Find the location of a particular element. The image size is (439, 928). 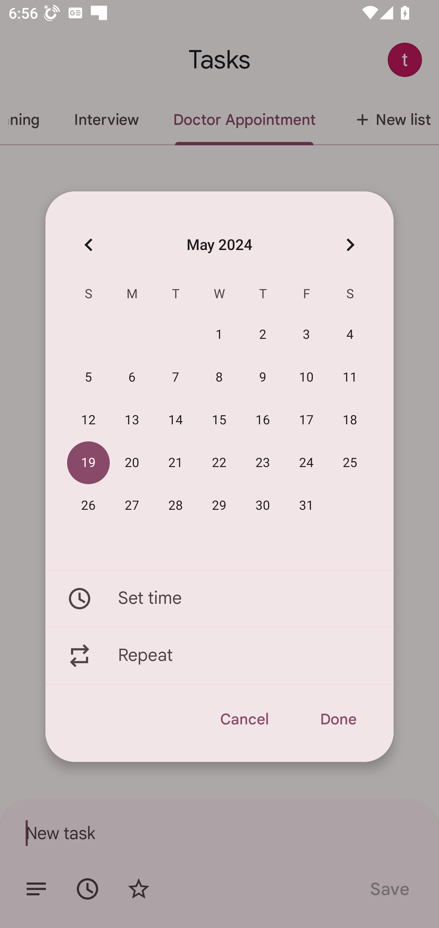

11 11 May 2024 is located at coordinates (350, 378).